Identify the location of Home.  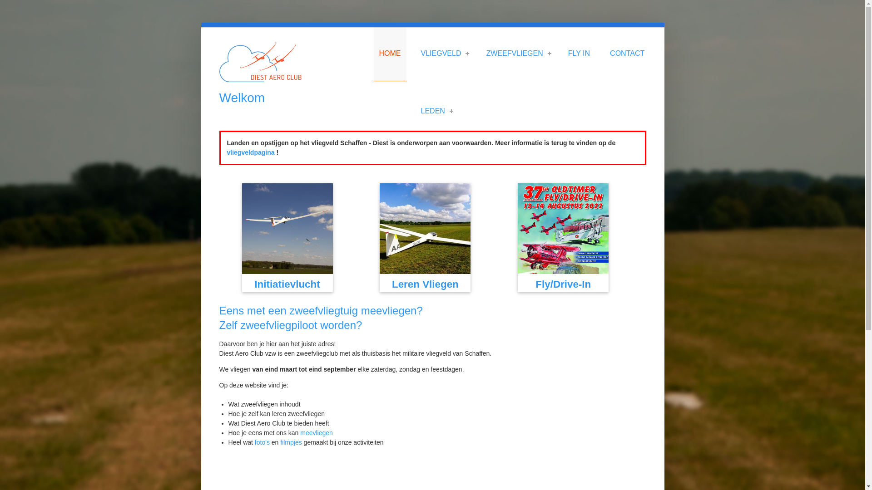
(260, 80).